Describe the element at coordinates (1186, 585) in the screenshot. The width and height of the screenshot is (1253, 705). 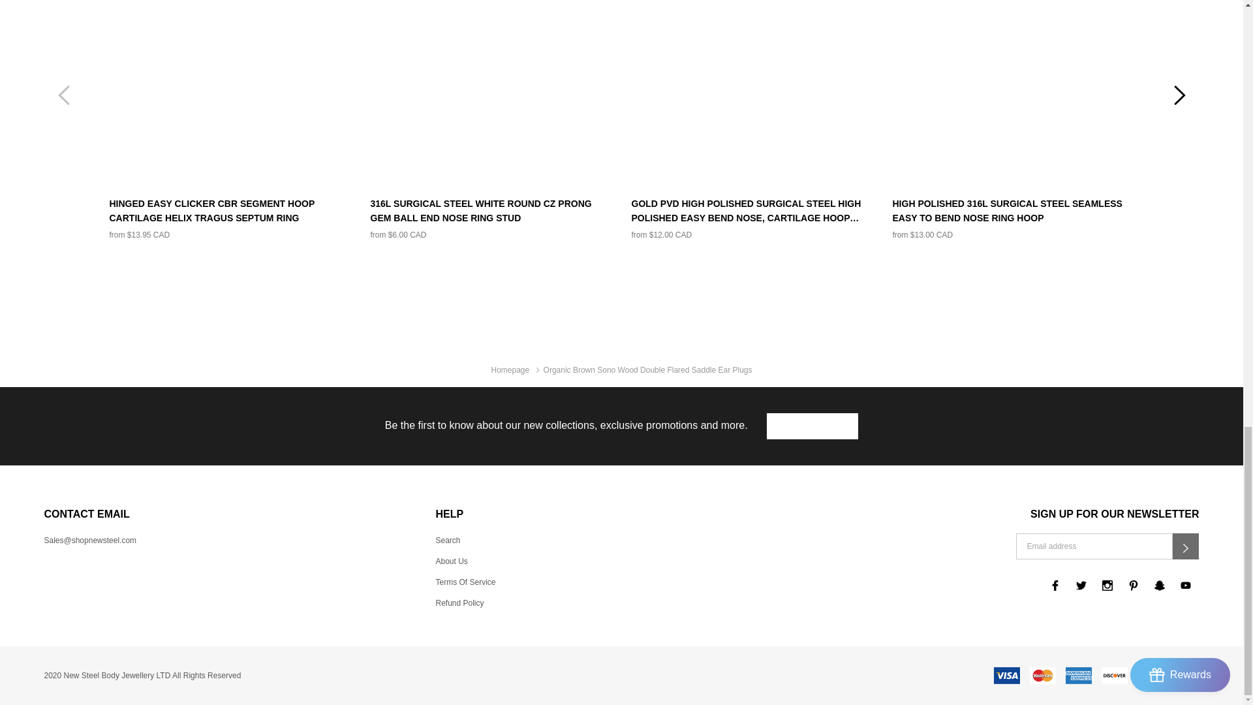
I see `YouTube` at that location.